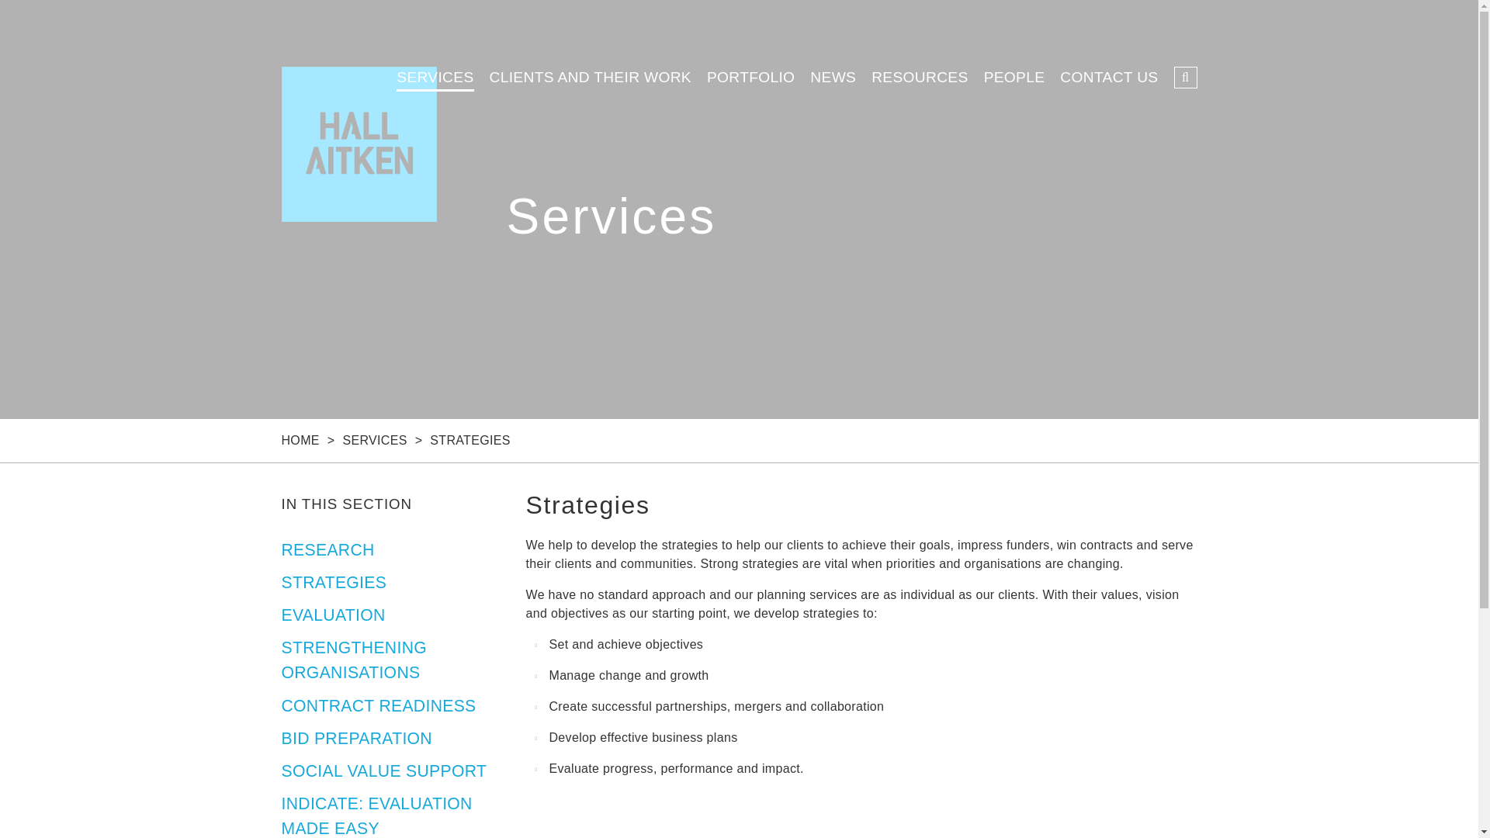  Describe the element at coordinates (332, 615) in the screenshot. I see `EVALUATION` at that location.